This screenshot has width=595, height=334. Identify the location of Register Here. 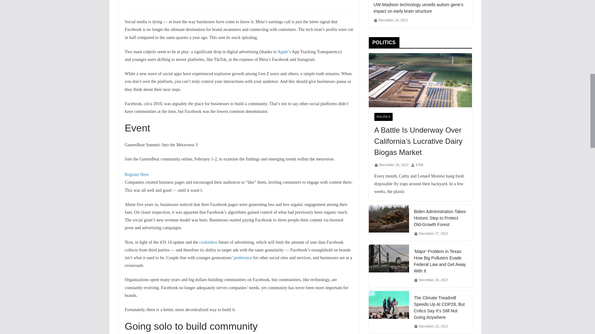
(136, 178).